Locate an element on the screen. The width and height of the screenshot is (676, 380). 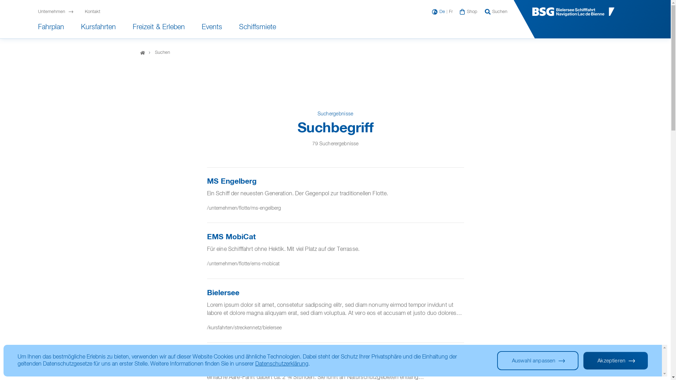
Unternehmen is located at coordinates (58, 12).